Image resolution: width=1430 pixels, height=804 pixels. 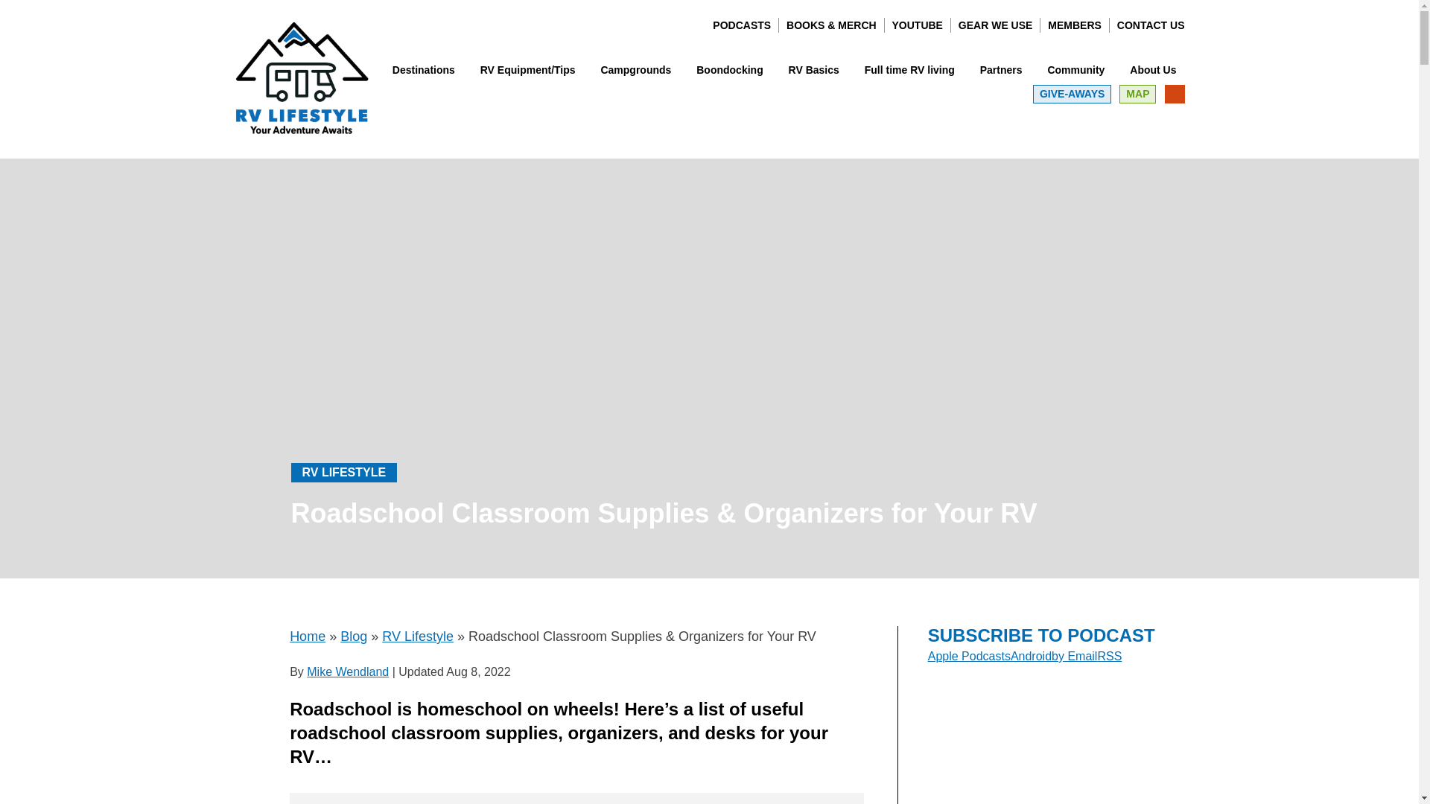 I want to click on YOUTUBE, so click(x=918, y=25).